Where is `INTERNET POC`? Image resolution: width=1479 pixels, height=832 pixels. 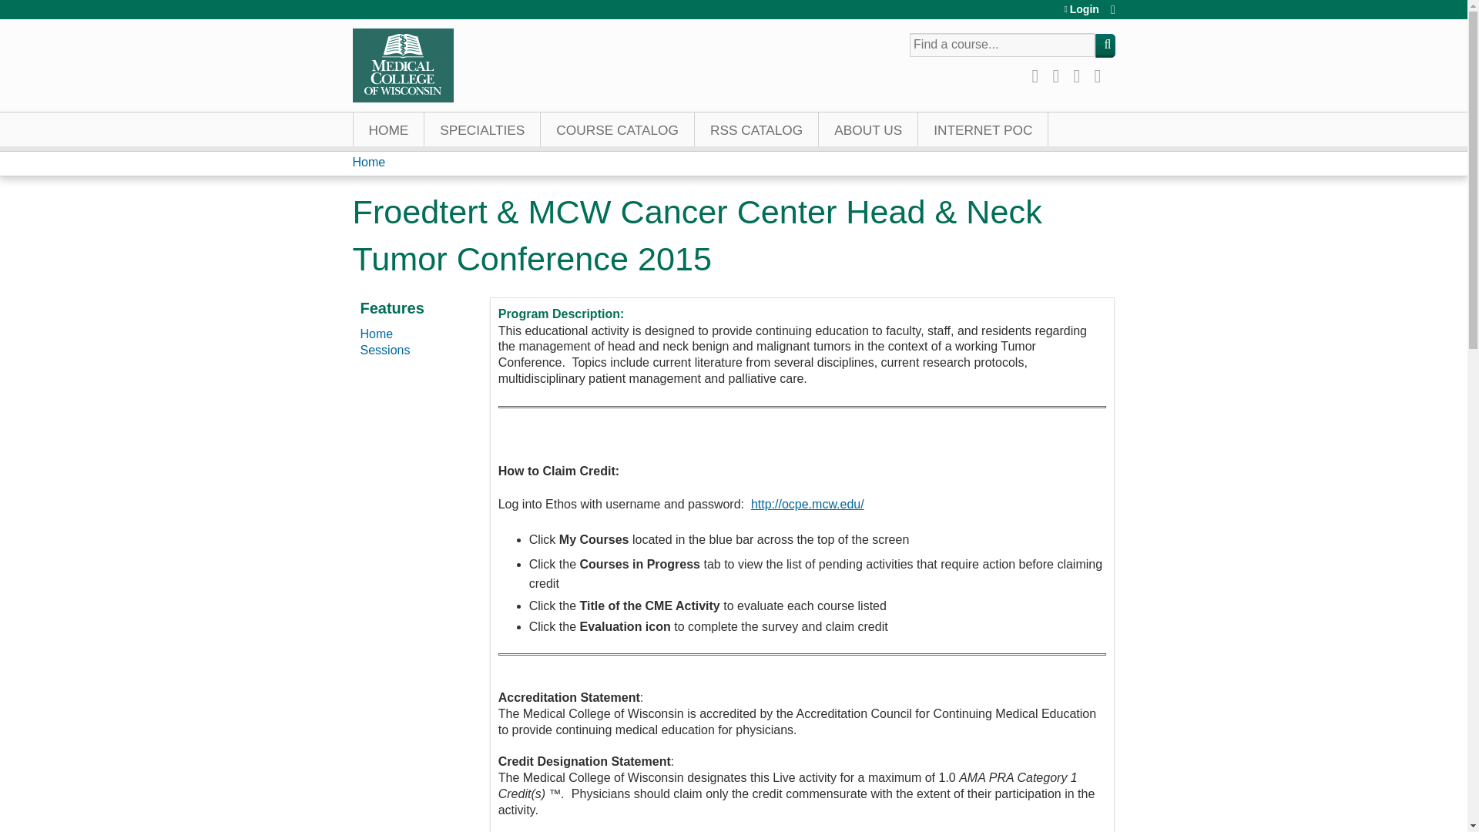 INTERNET POC is located at coordinates (983, 129).